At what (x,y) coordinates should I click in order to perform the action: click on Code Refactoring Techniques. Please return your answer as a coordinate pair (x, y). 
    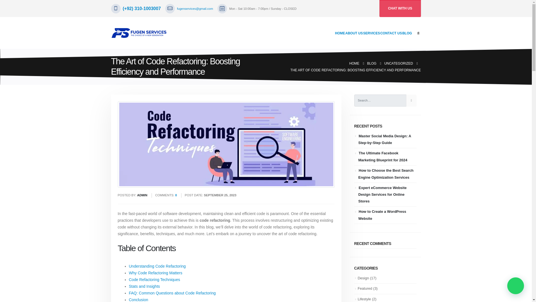
    Looking at the image, I should click on (155, 280).